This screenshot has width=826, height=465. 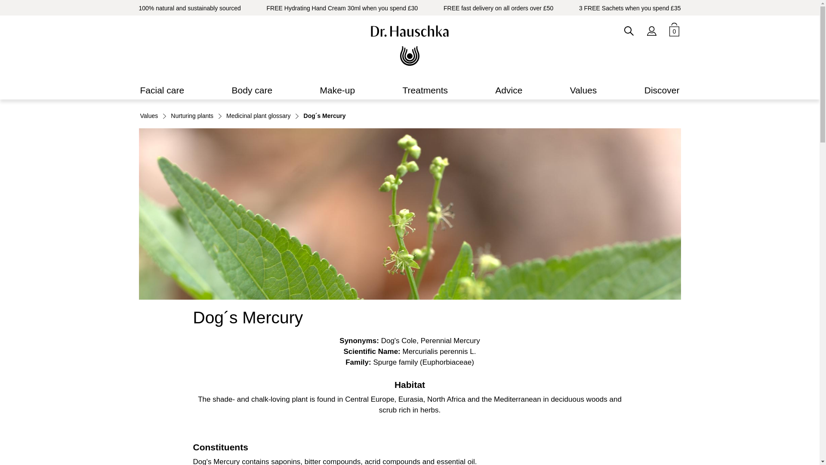 I want to click on Advice, so click(x=509, y=90).